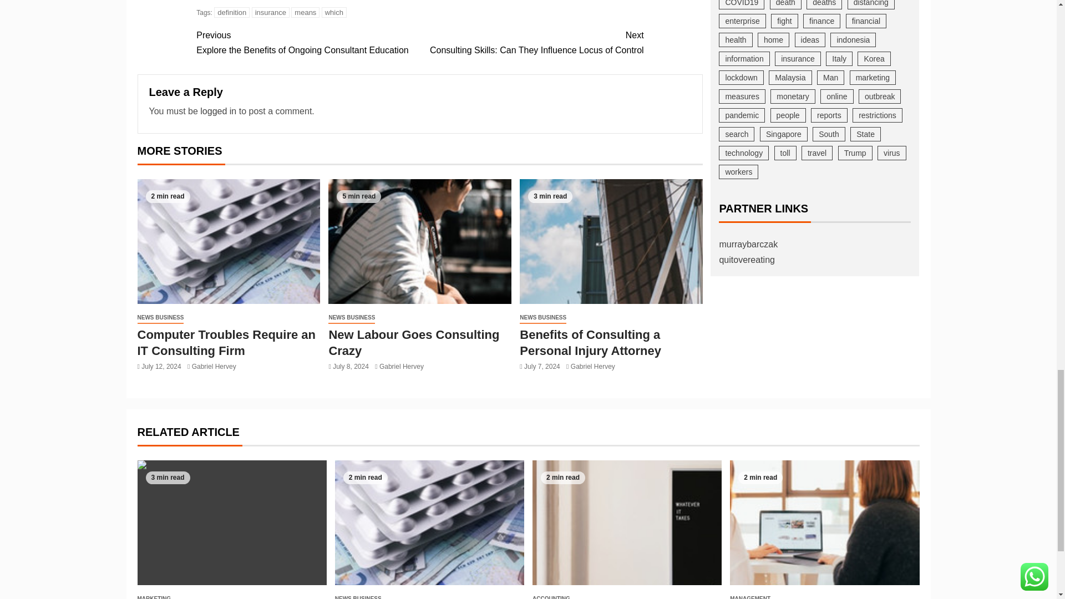 The image size is (1065, 599). What do you see at coordinates (231, 12) in the screenshot?
I see `means` at bounding box center [231, 12].